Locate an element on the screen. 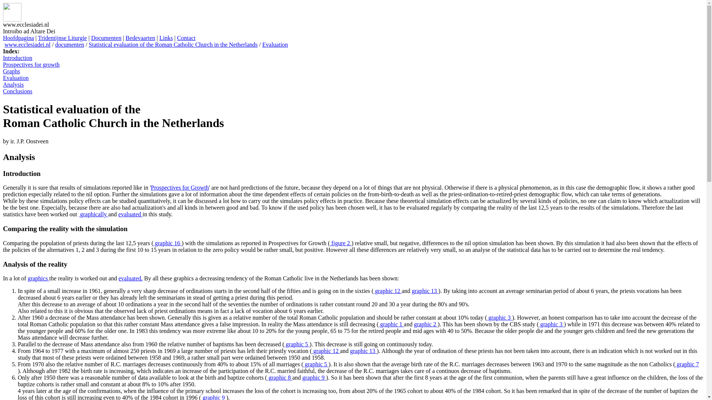 This screenshot has width=712, height=400. graphic 9 is located at coordinates (314, 377).